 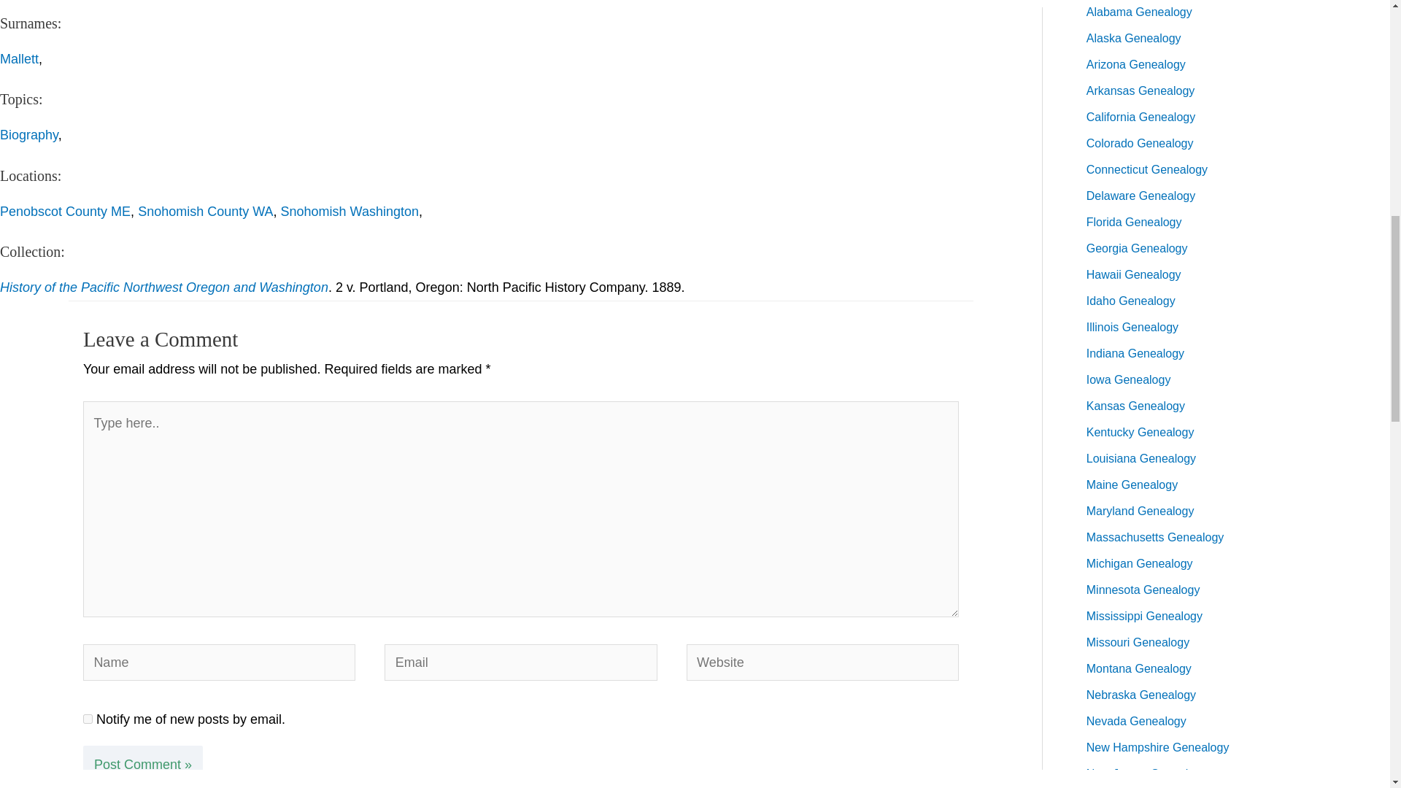 I want to click on History of the Pacific Northwest Oregon and Washington, so click(x=163, y=287).